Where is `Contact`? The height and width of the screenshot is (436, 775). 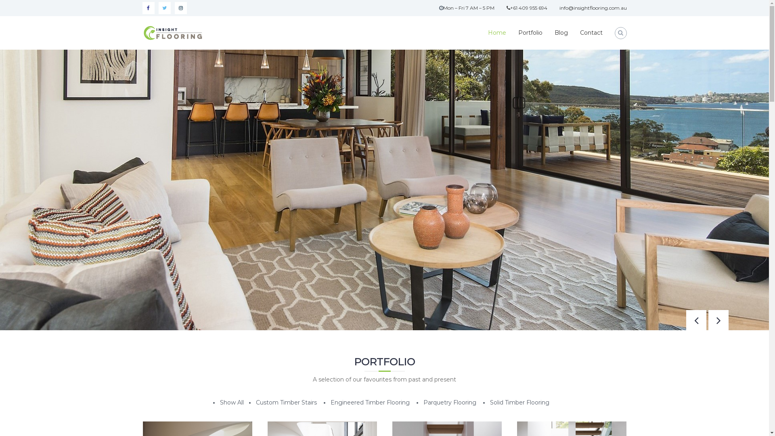 Contact is located at coordinates (591, 33).